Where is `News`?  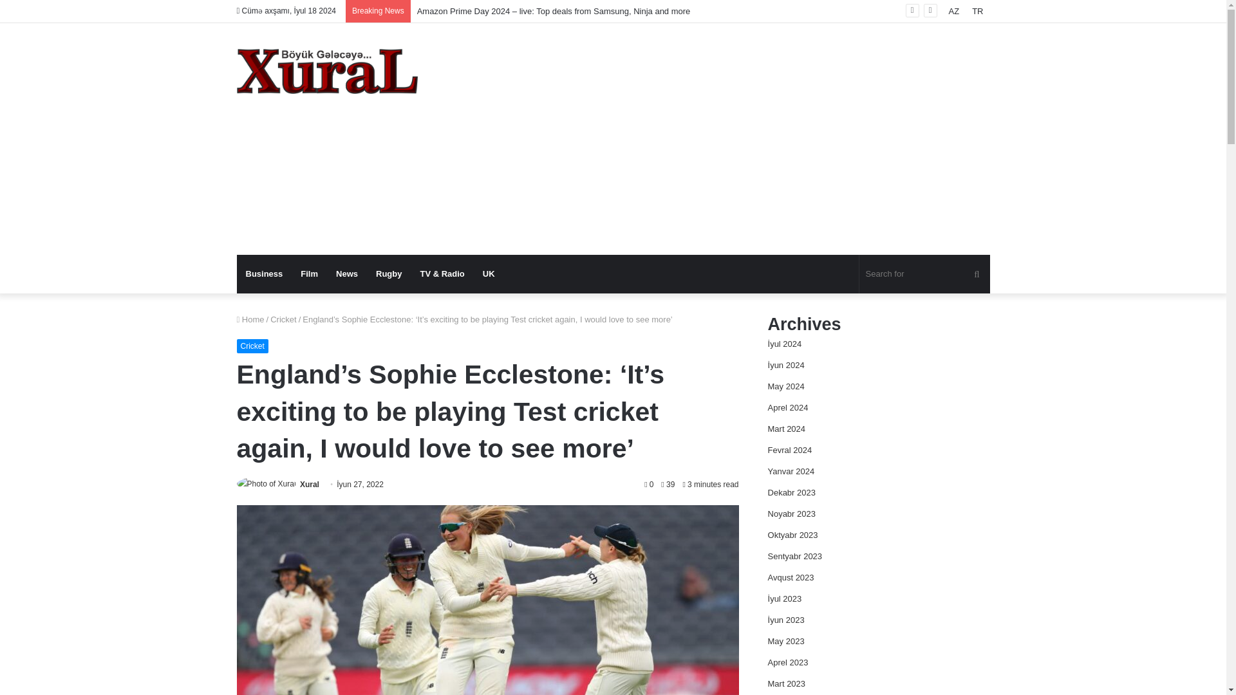
News is located at coordinates (347, 274).